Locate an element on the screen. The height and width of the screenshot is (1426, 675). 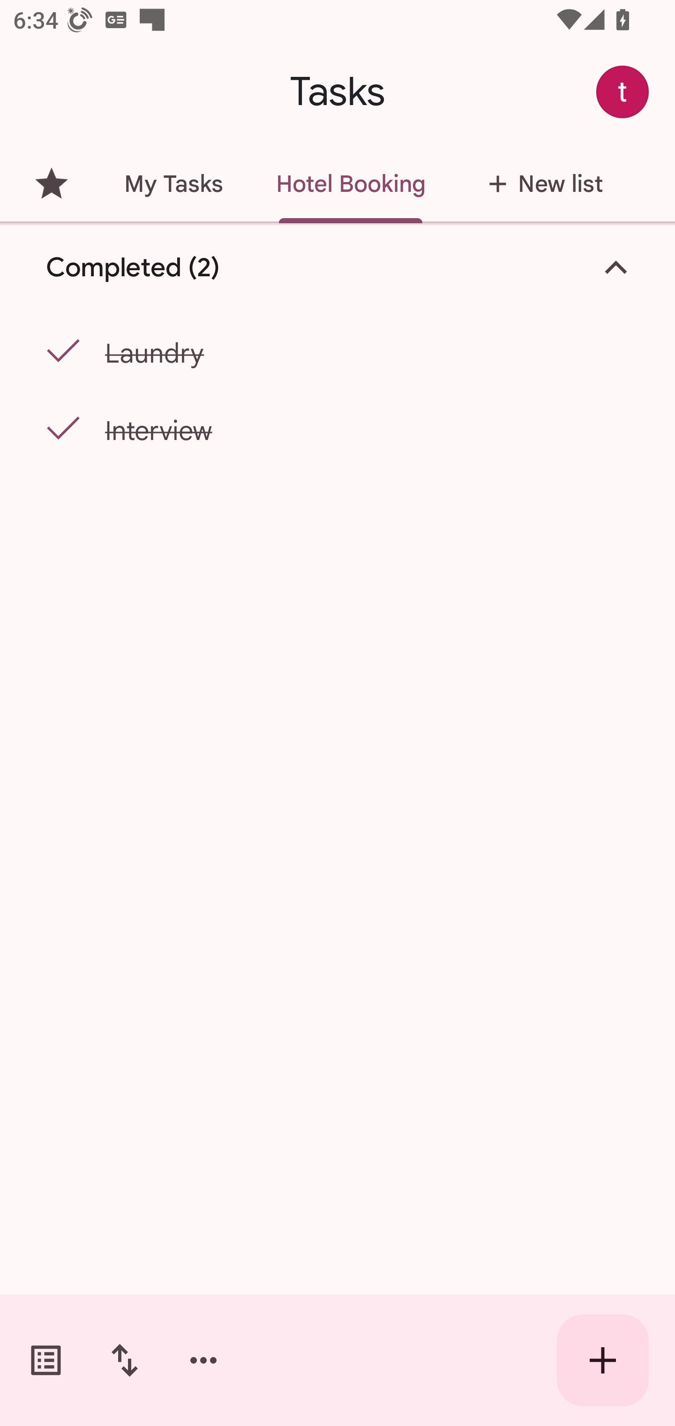
Starred is located at coordinates (51, 184).